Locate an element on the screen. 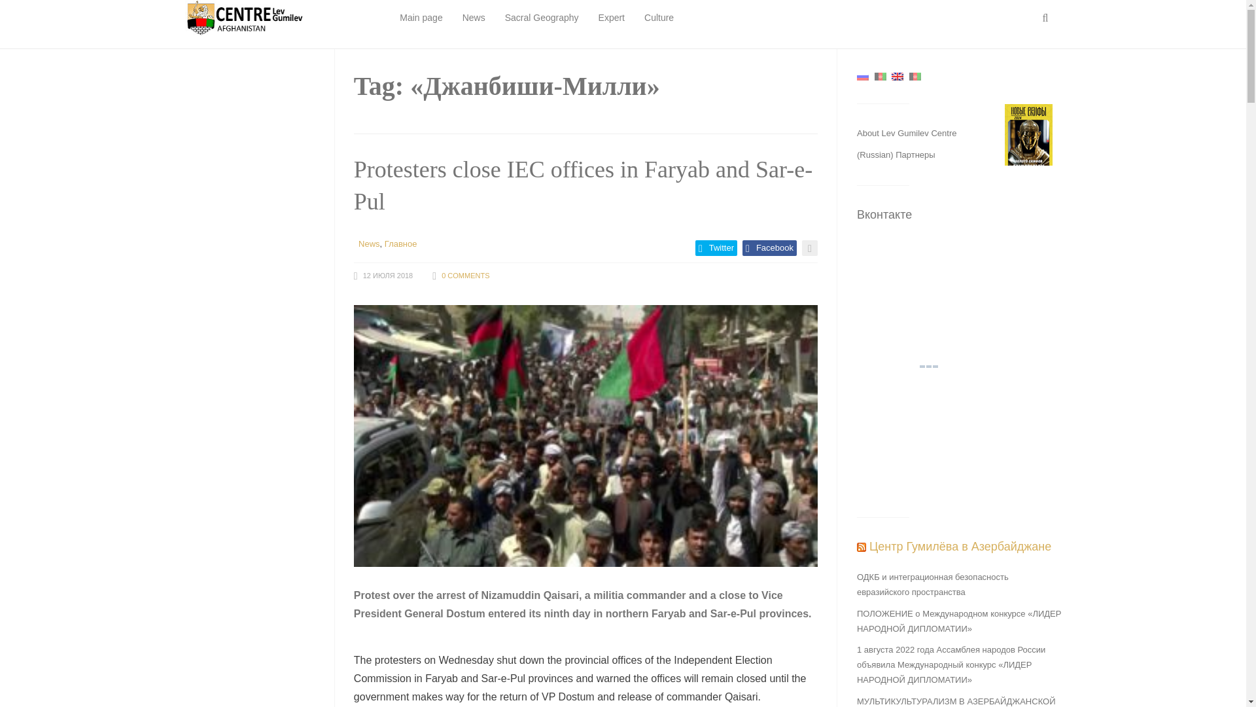 This screenshot has height=707, width=1256. About Lev Gumilev Centre is located at coordinates (906, 132).